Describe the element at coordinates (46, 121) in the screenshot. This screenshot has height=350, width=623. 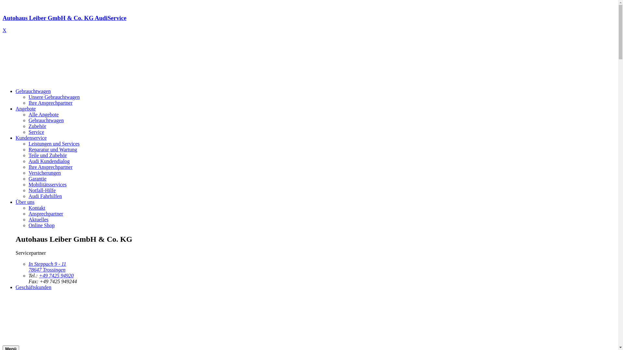
I see `Gebrauchtwagen` at that location.